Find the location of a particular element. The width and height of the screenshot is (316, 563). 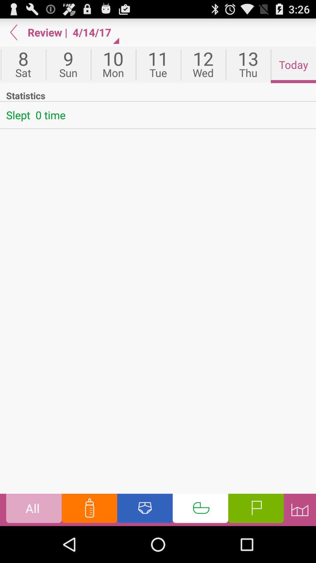

open the item above 7 icon is located at coordinates (14, 32).